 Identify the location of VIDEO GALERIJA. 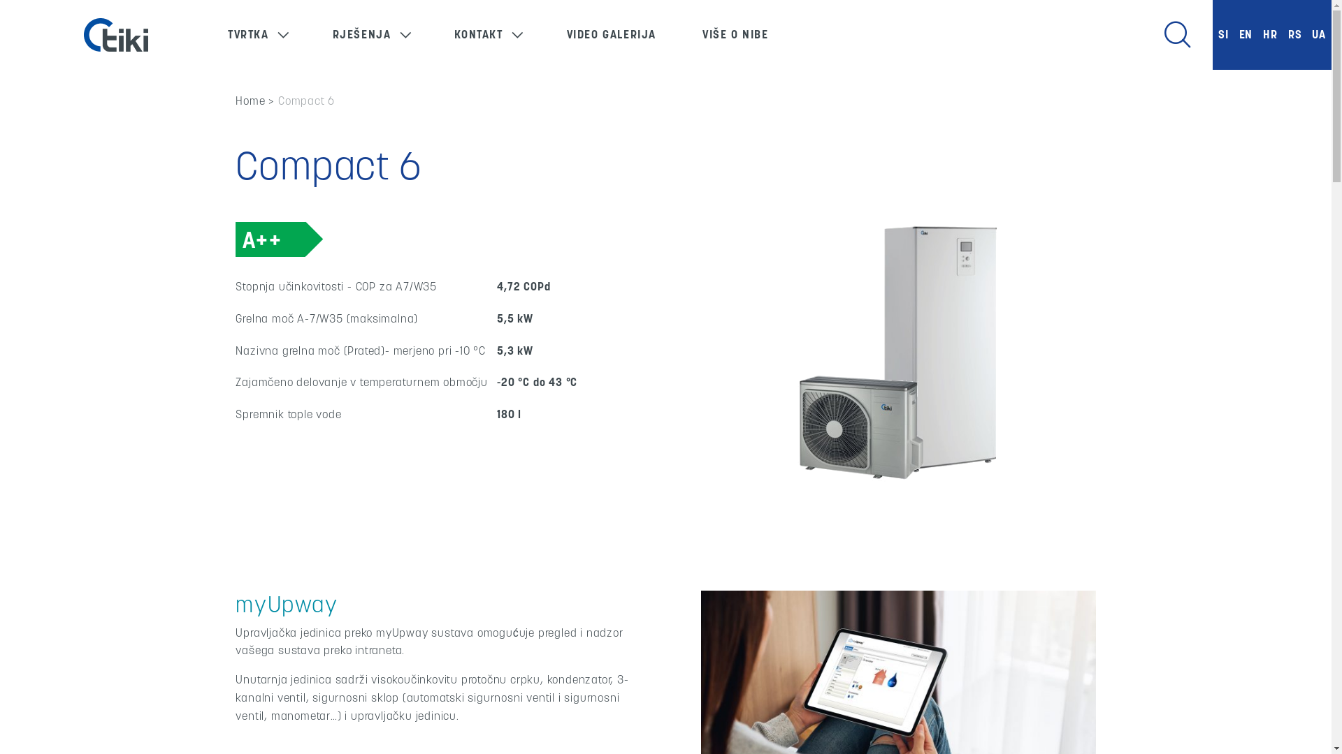
(612, 35).